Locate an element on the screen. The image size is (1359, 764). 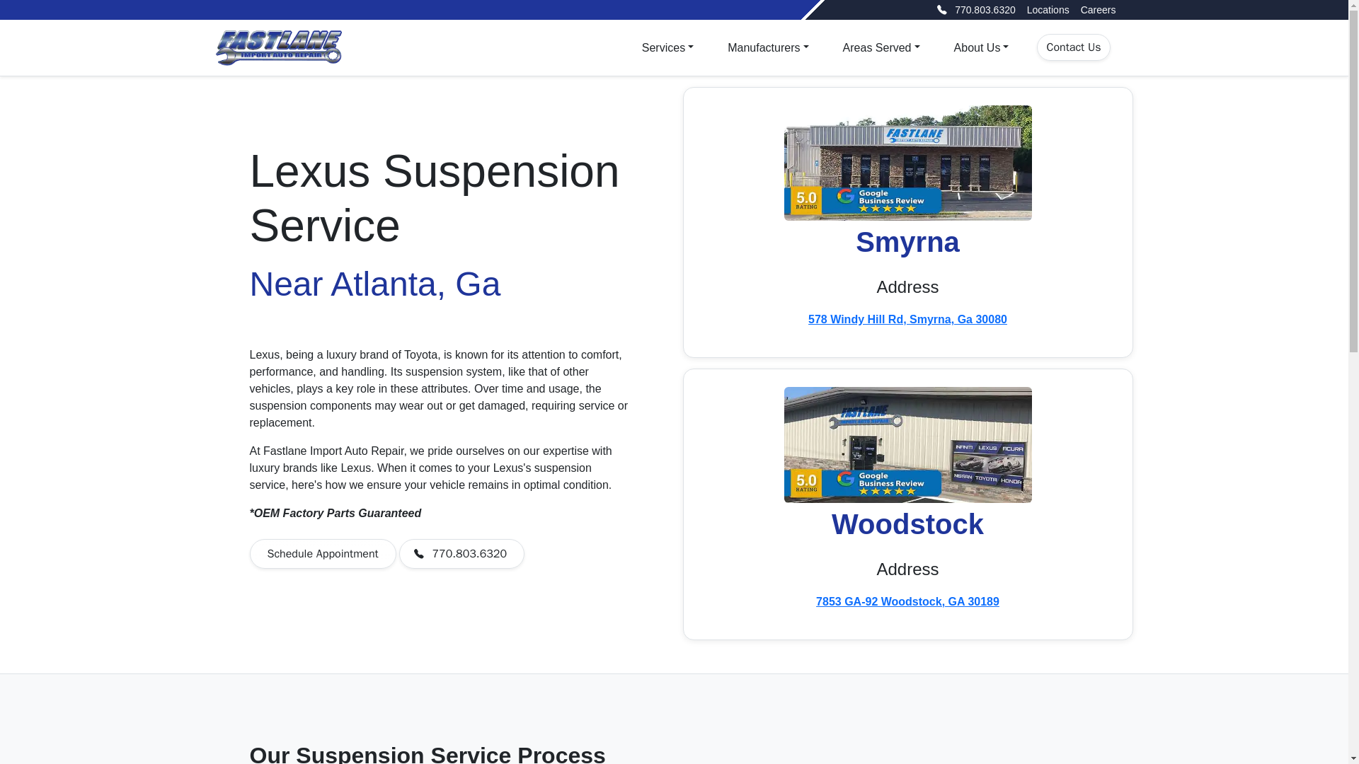
Locations is located at coordinates (1048, 10).